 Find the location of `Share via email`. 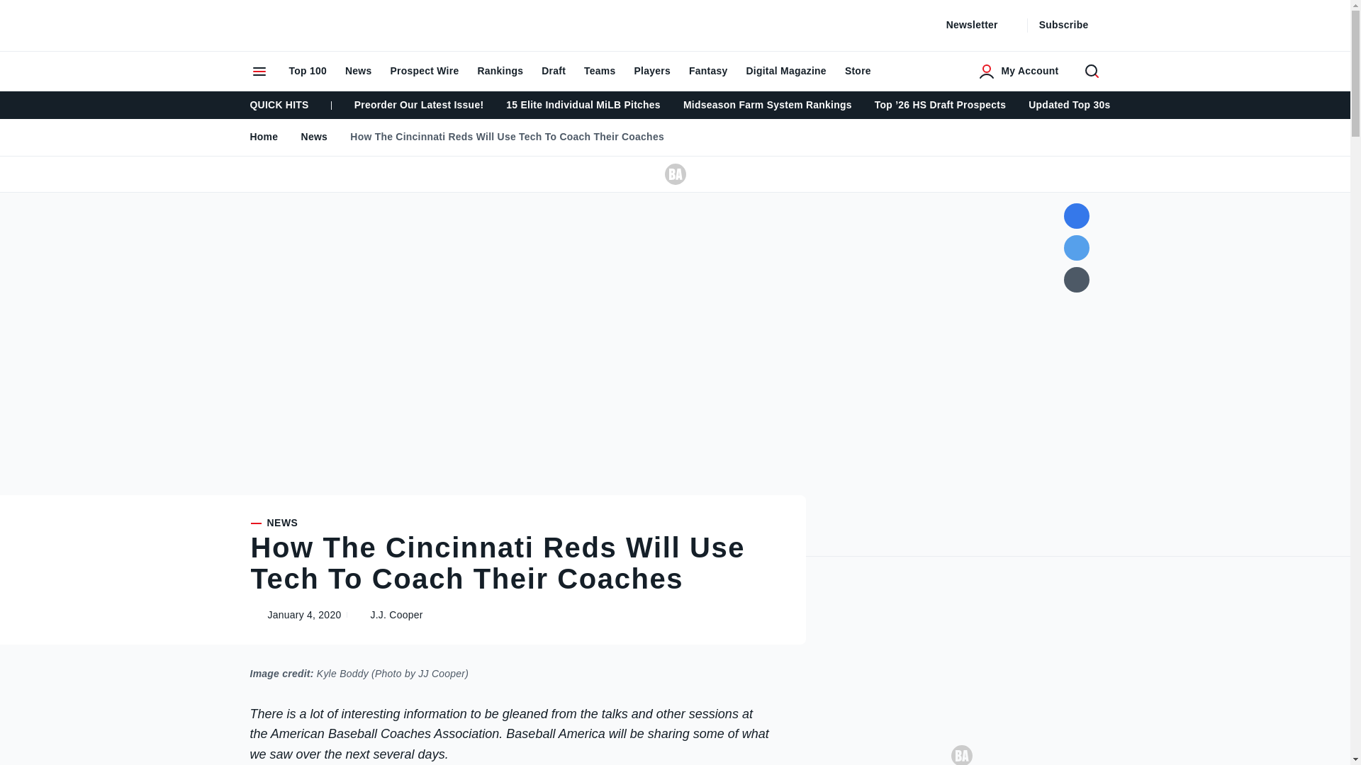

Share via email is located at coordinates (1076, 279).